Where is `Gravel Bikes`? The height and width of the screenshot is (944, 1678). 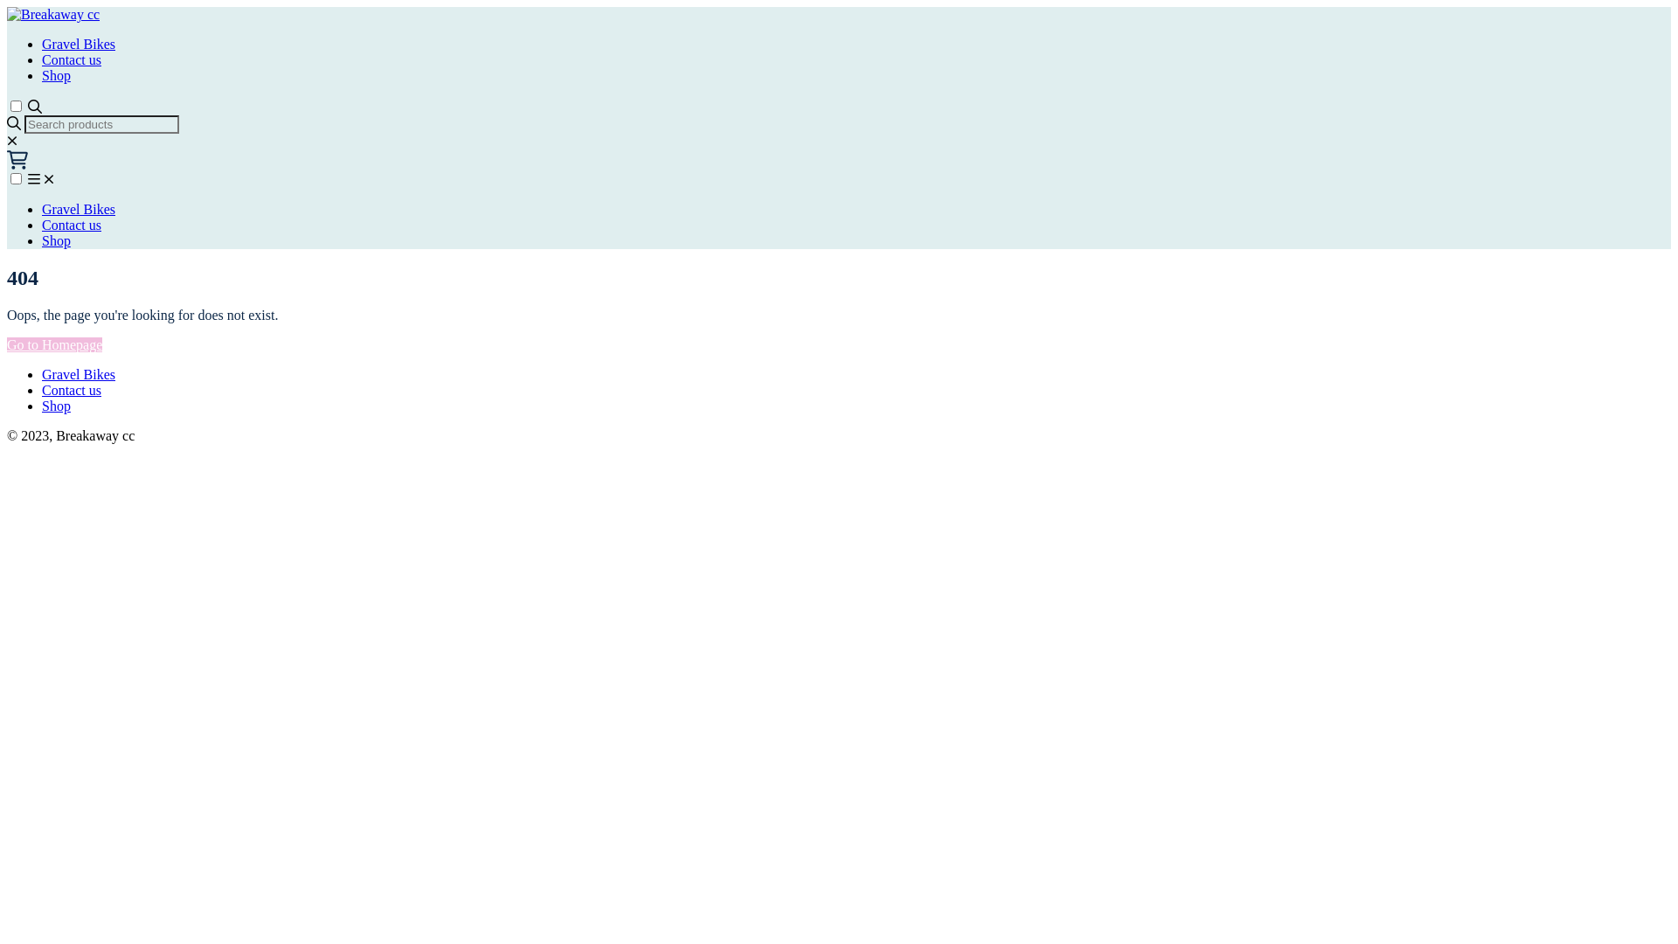
Gravel Bikes is located at coordinates (79, 374).